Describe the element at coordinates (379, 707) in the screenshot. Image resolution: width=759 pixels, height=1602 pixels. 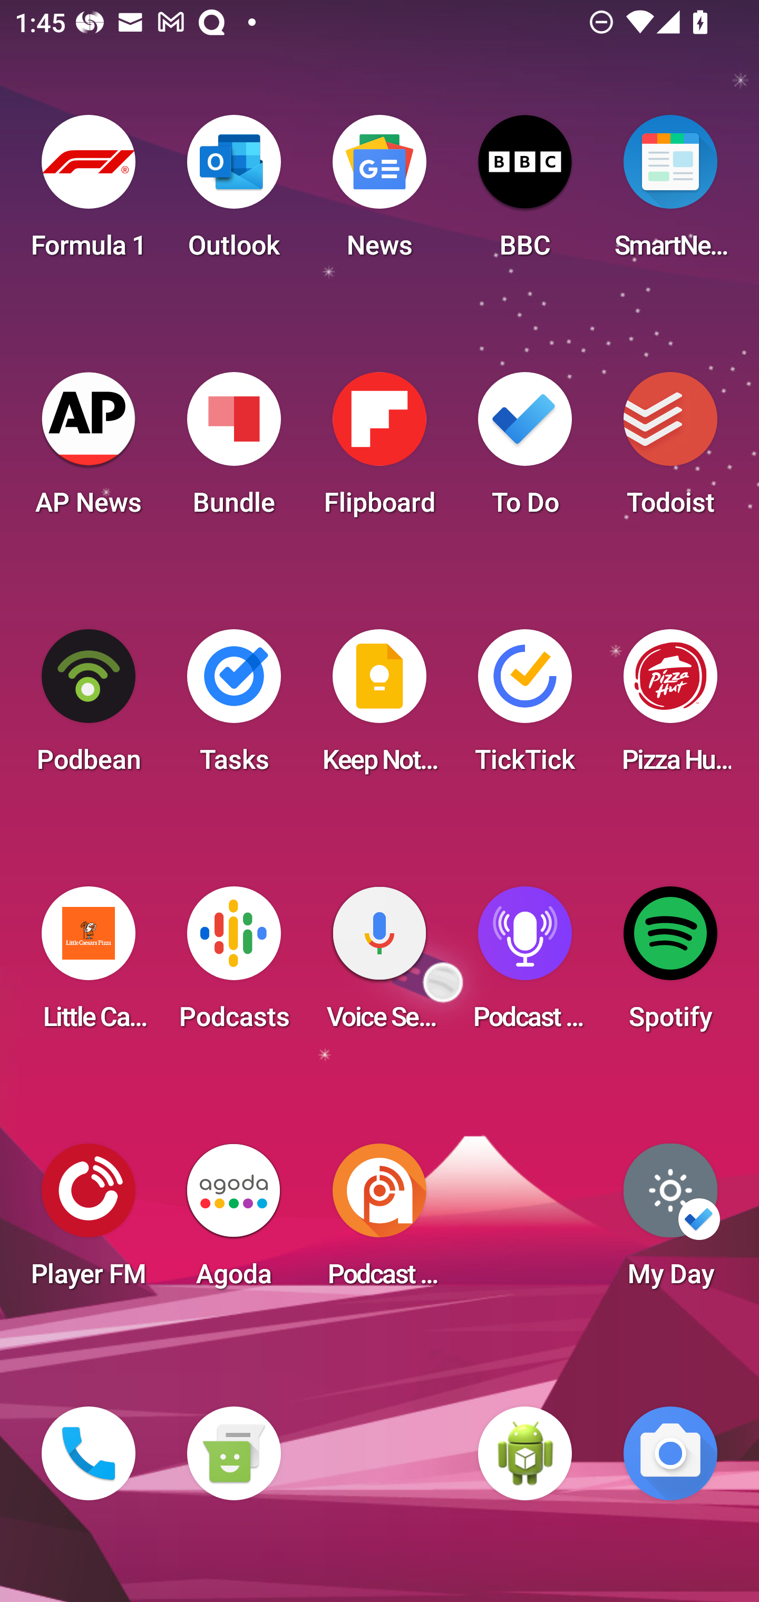
I see `Keep Notes` at that location.